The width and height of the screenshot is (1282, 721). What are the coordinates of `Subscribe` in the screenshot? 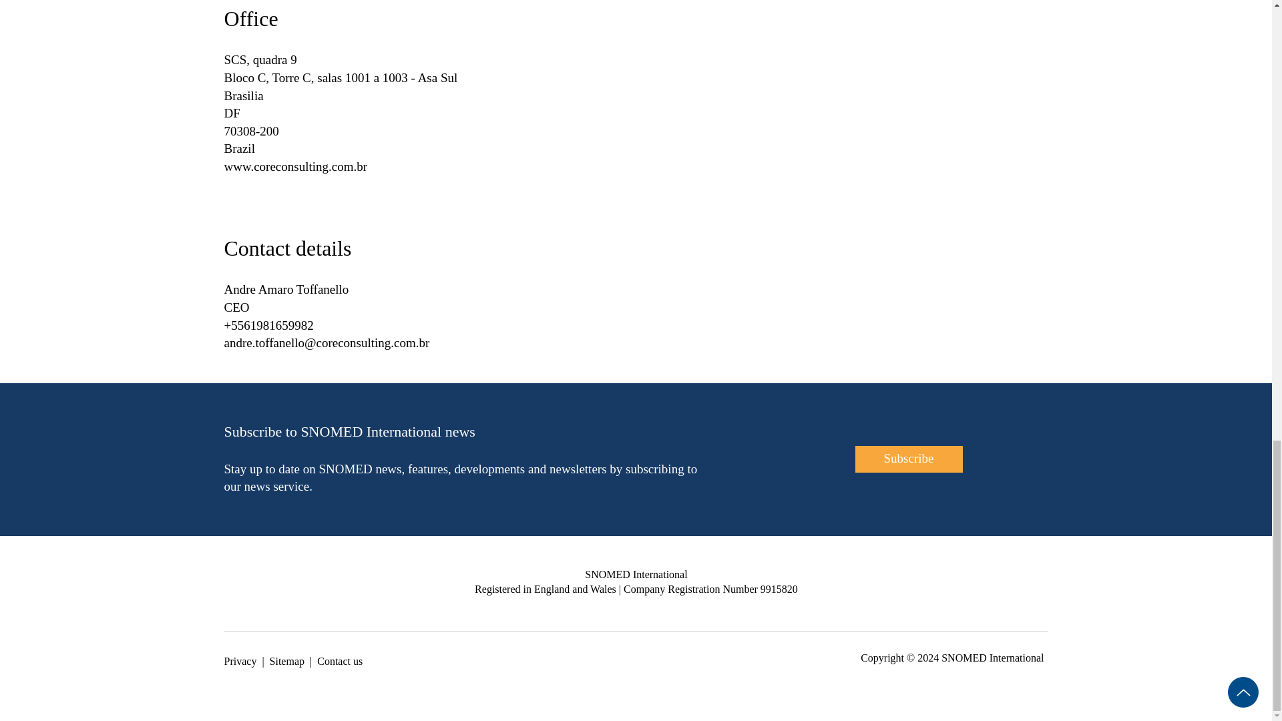 It's located at (908, 459).